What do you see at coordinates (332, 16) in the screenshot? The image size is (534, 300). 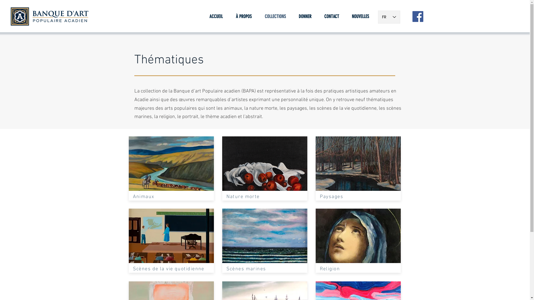 I see `CONTACT` at bounding box center [332, 16].